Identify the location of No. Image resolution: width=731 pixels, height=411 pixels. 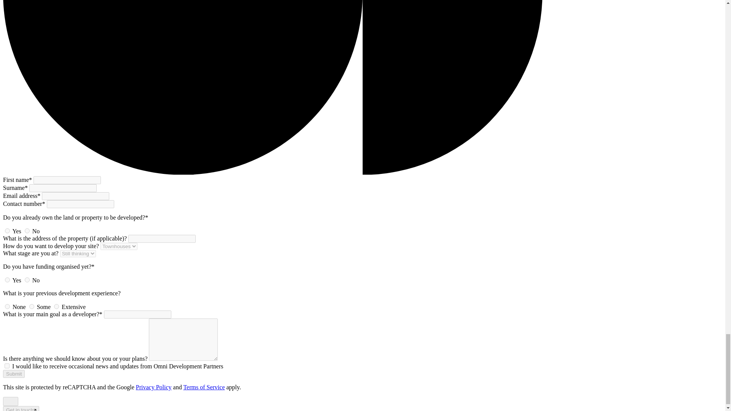
(27, 231).